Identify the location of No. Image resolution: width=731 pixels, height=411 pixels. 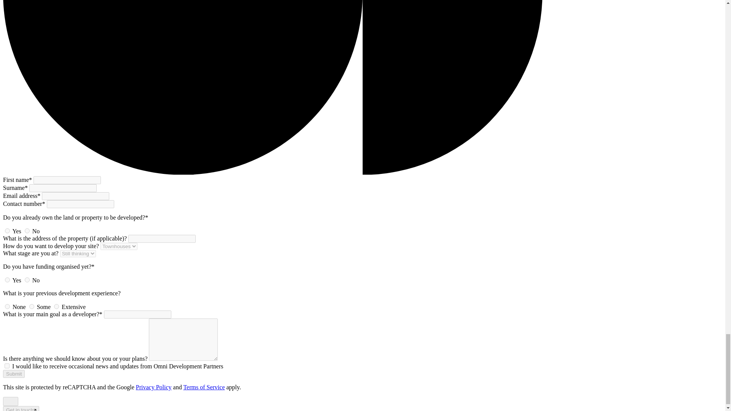
(27, 231).